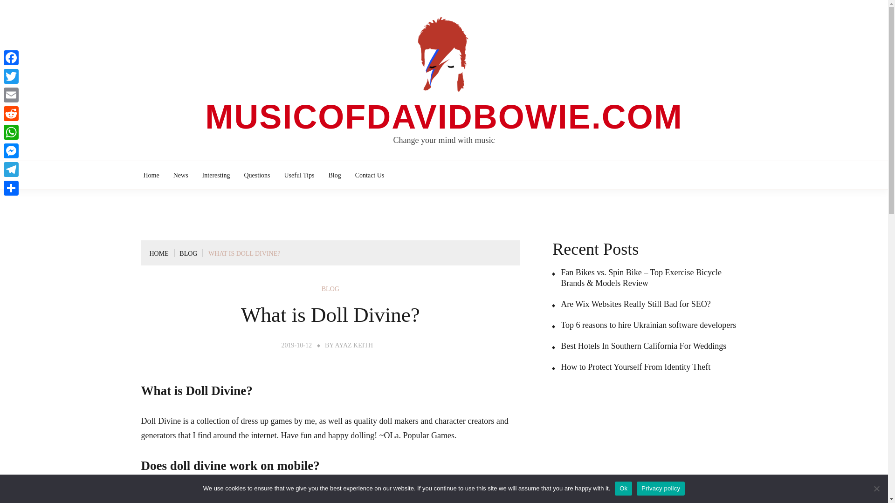 The height and width of the screenshot is (503, 895). I want to click on Best Hotels In Southern California For Weddings, so click(639, 346).